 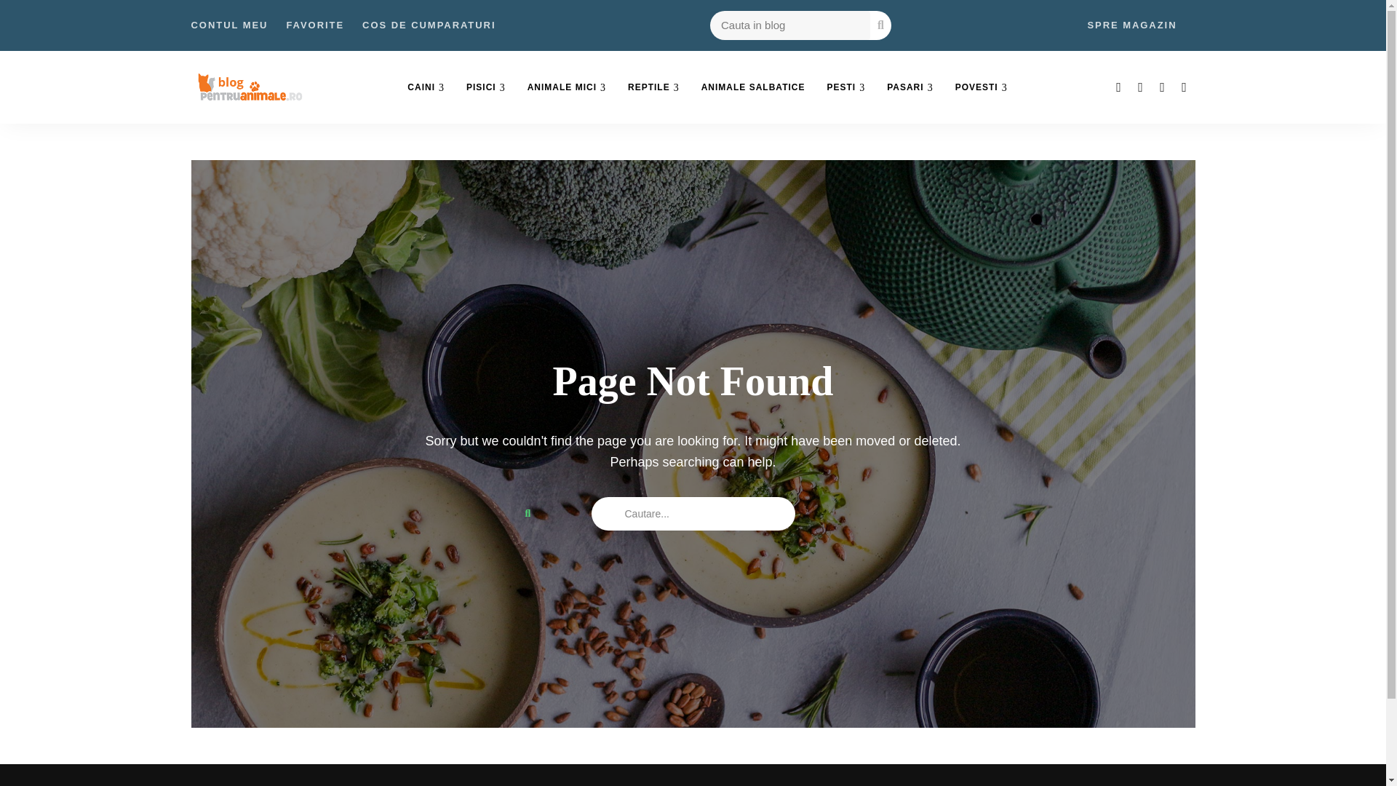 I want to click on REPTILE, so click(x=653, y=87).